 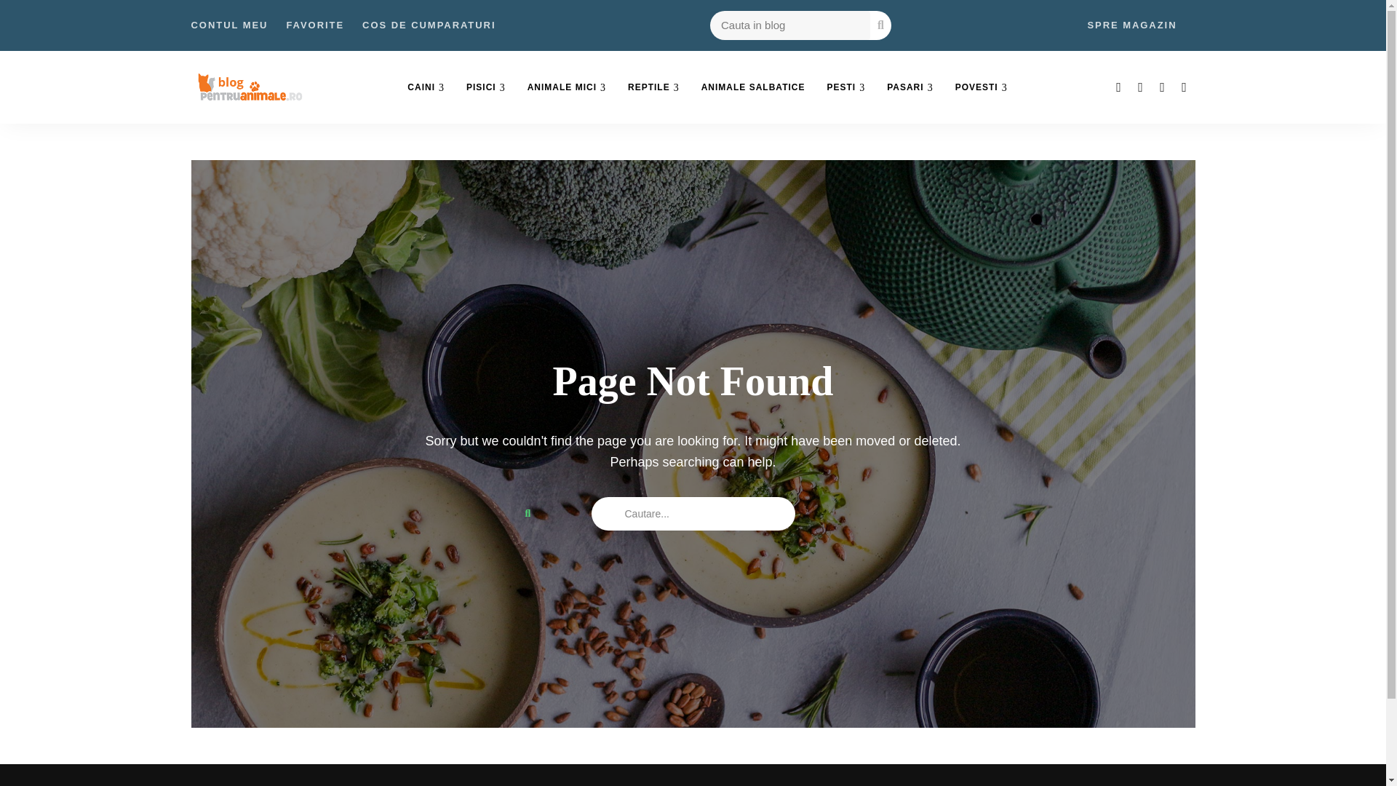 I want to click on REPTILE, so click(x=653, y=87).